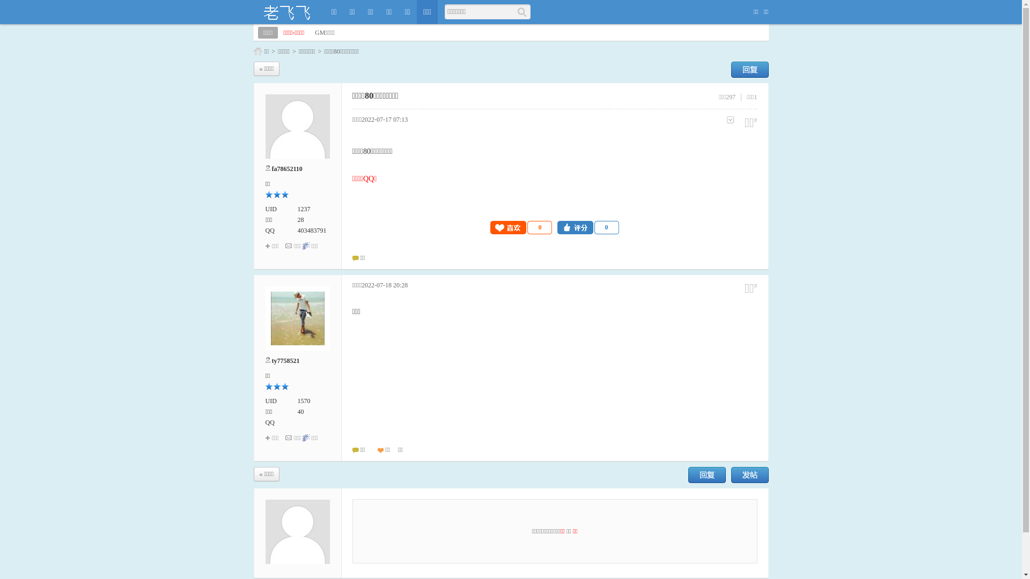  What do you see at coordinates (588, 227) in the screenshot?
I see `0` at bounding box center [588, 227].